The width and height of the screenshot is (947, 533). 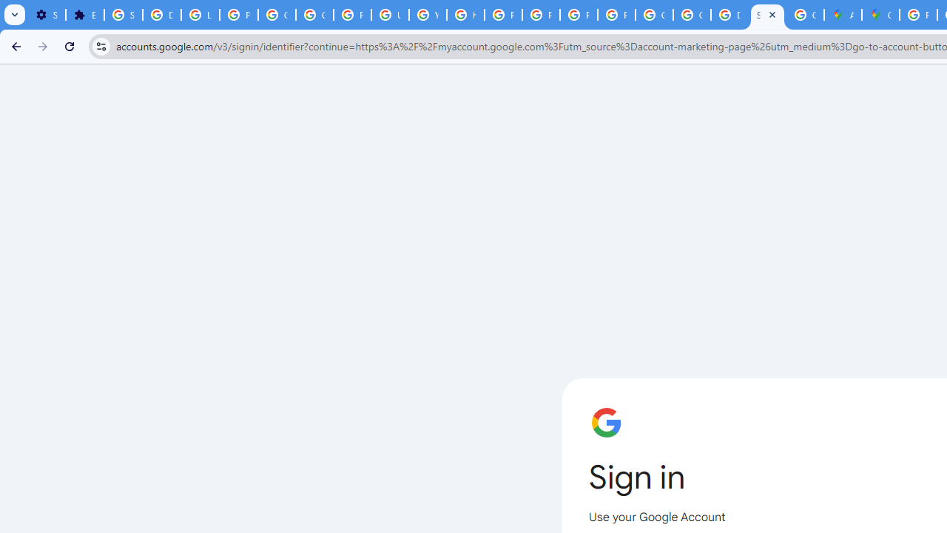 I want to click on Back, so click(x=14, y=46).